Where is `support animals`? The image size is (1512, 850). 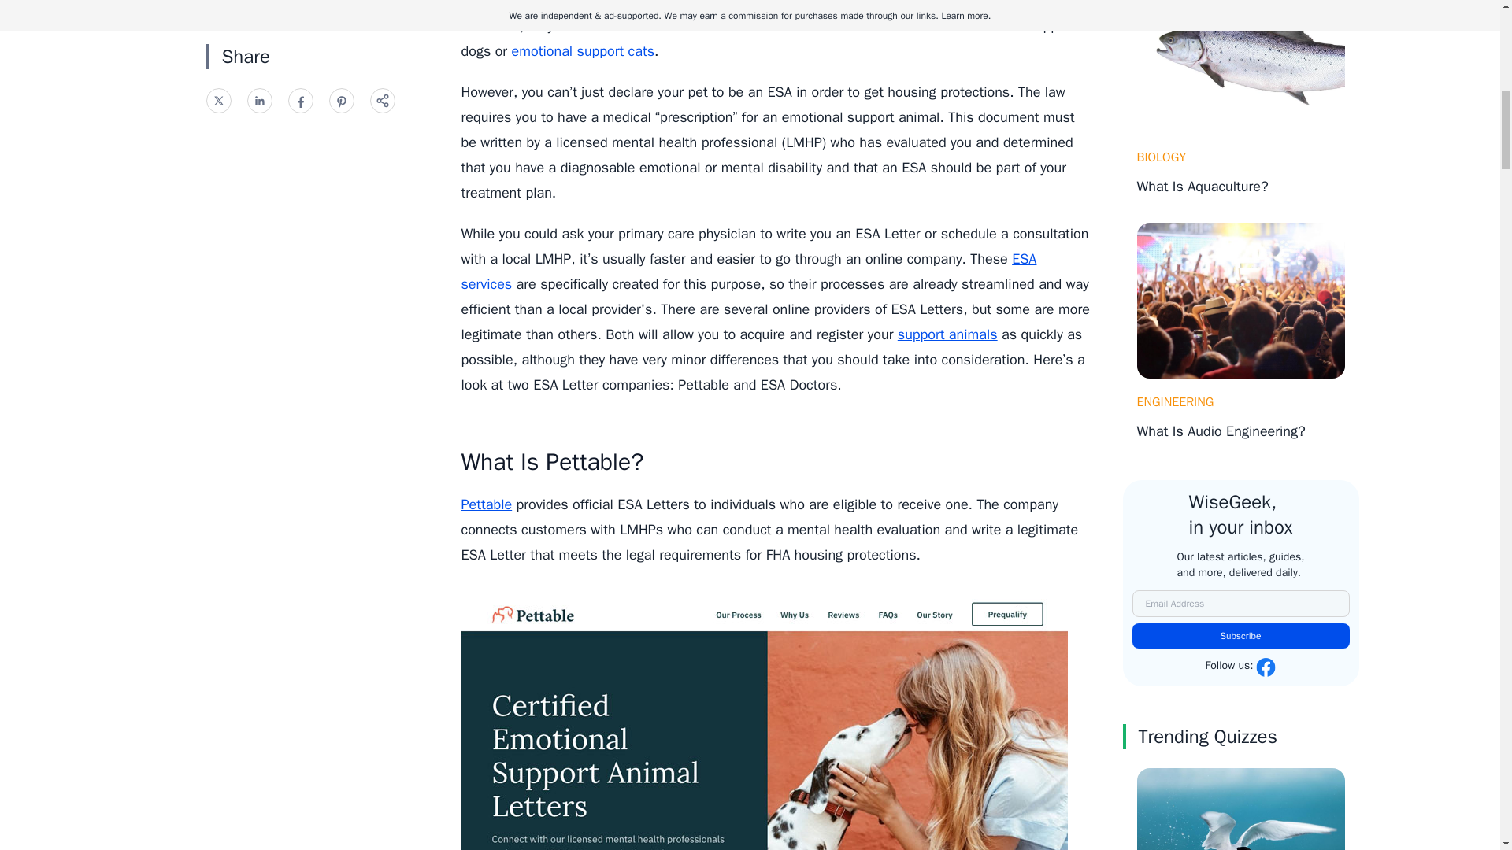
support animals is located at coordinates (948, 334).